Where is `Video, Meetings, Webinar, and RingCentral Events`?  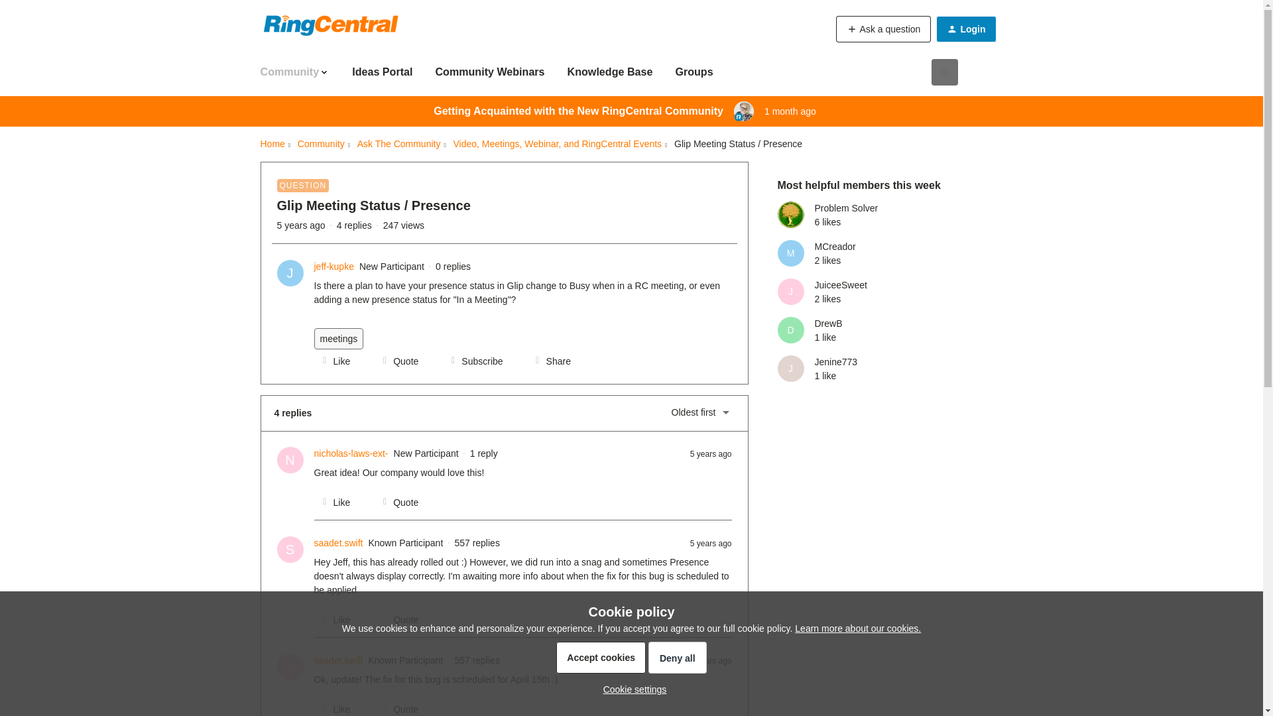
Video, Meetings, Webinar, and RingCentral Events is located at coordinates (557, 144).